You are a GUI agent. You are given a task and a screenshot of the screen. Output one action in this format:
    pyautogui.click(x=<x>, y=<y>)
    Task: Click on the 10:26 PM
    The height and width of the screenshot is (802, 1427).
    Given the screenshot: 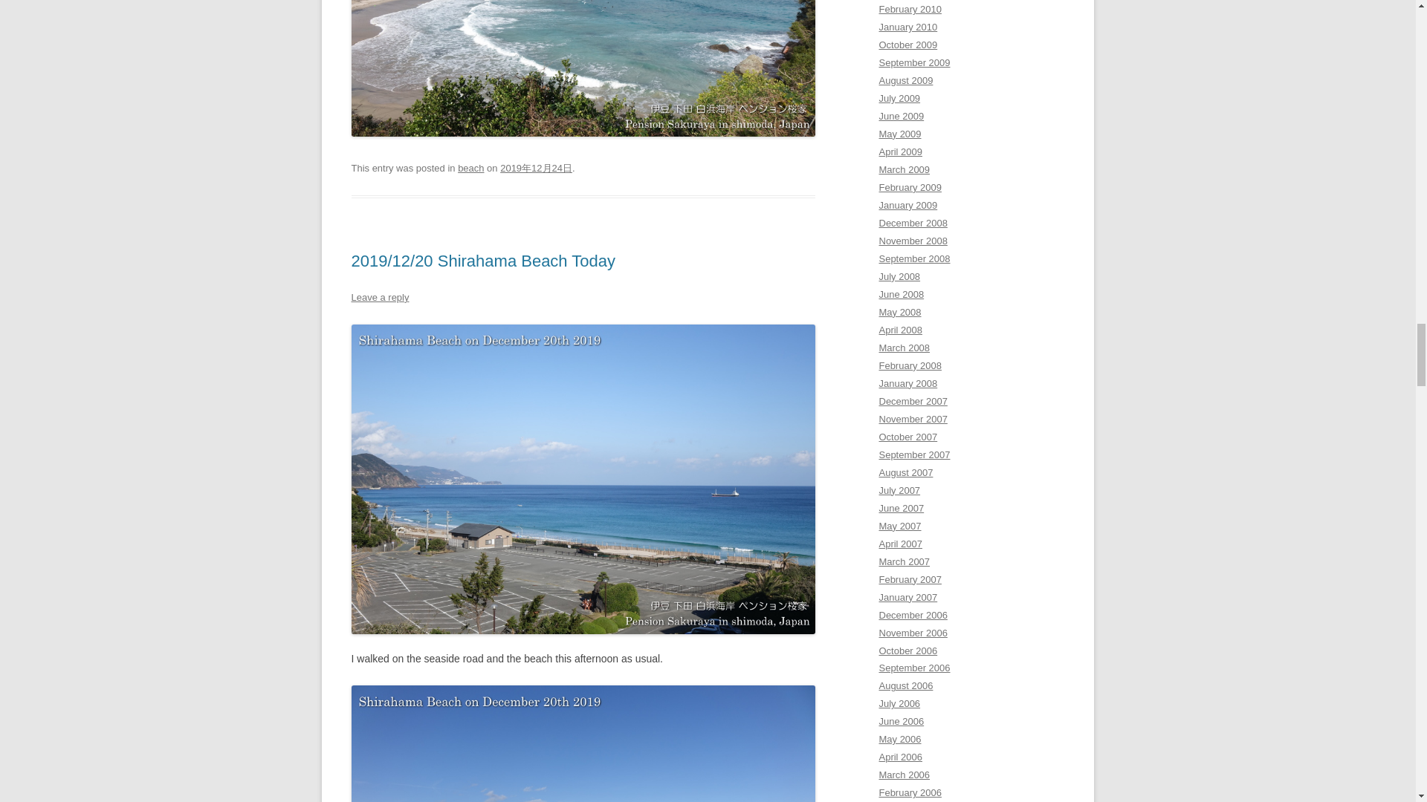 What is the action you would take?
    pyautogui.click(x=536, y=168)
    